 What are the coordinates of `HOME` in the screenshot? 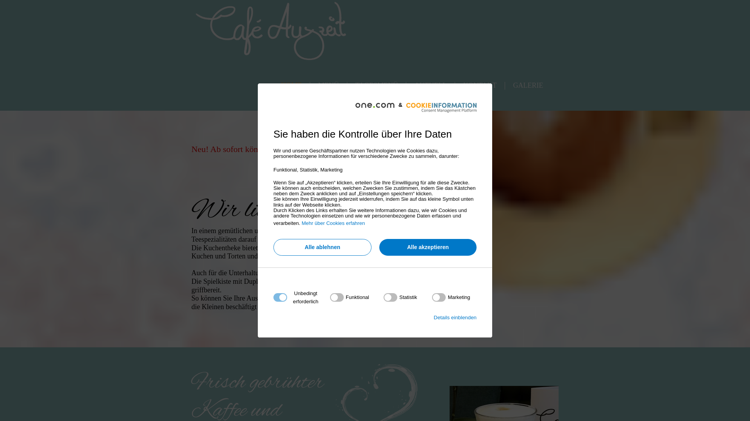 It's located at (291, 86).